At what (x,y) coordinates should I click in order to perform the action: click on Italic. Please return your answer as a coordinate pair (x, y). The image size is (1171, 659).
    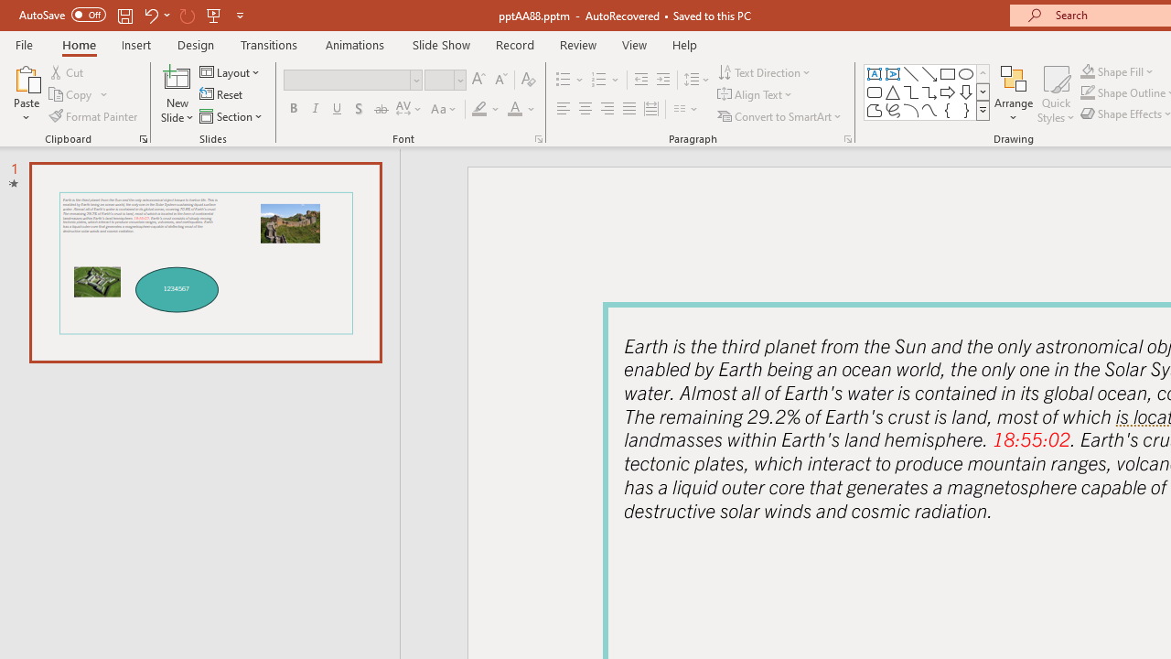
    Looking at the image, I should click on (315, 110).